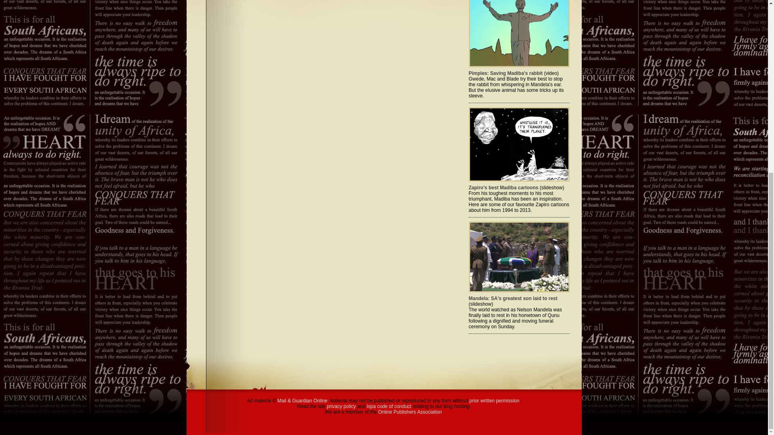 The width and height of the screenshot is (774, 435). What do you see at coordinates (341, 406) in the screenshot?
I see `privacy policy` at bounding box center [341, 406].